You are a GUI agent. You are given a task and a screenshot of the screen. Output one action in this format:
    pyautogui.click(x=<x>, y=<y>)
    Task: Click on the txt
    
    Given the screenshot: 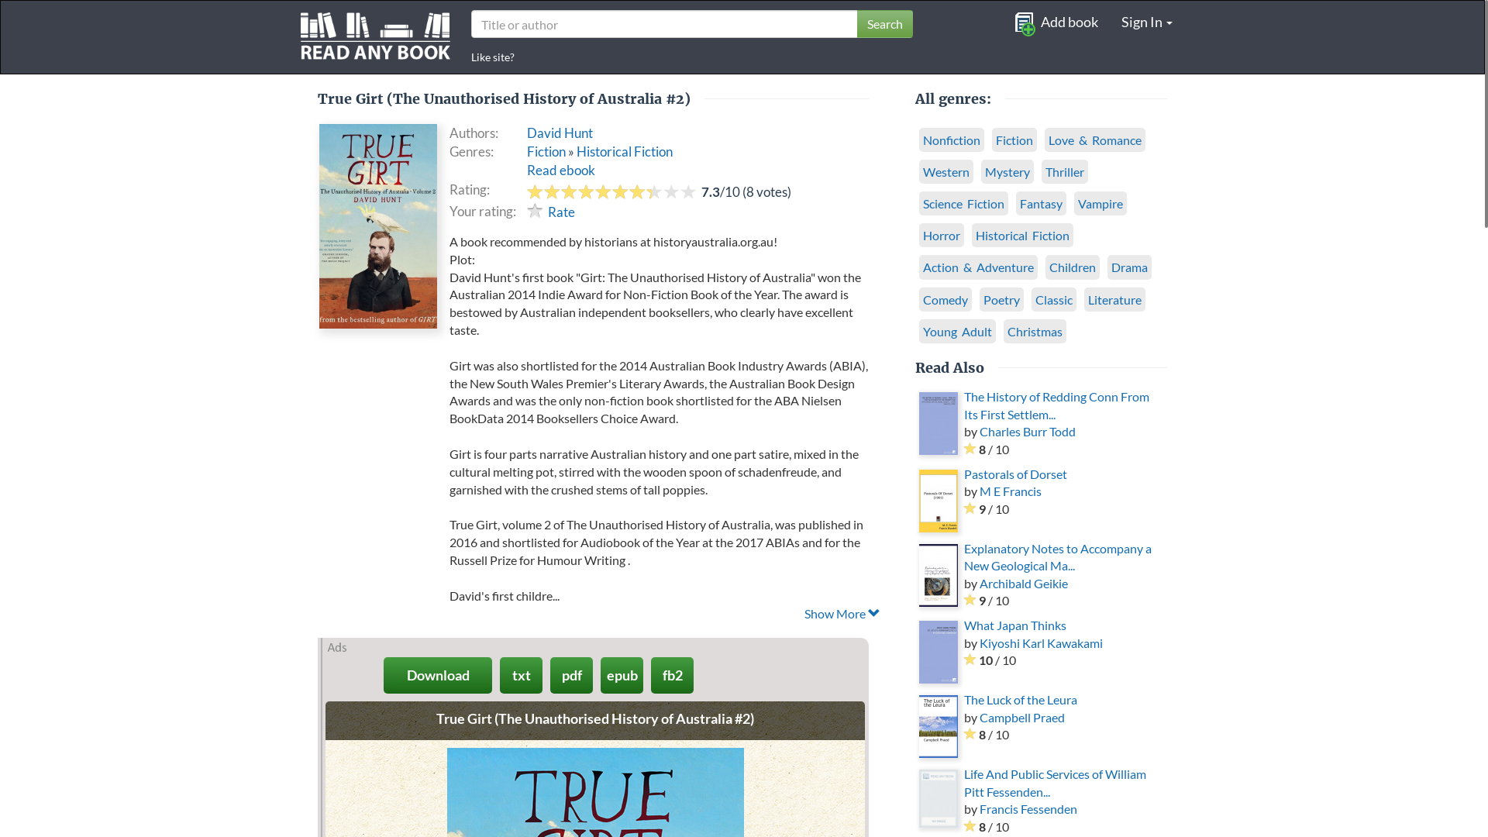 What is the action you would take?
    pyautogui.click(x=521, y=676)
    